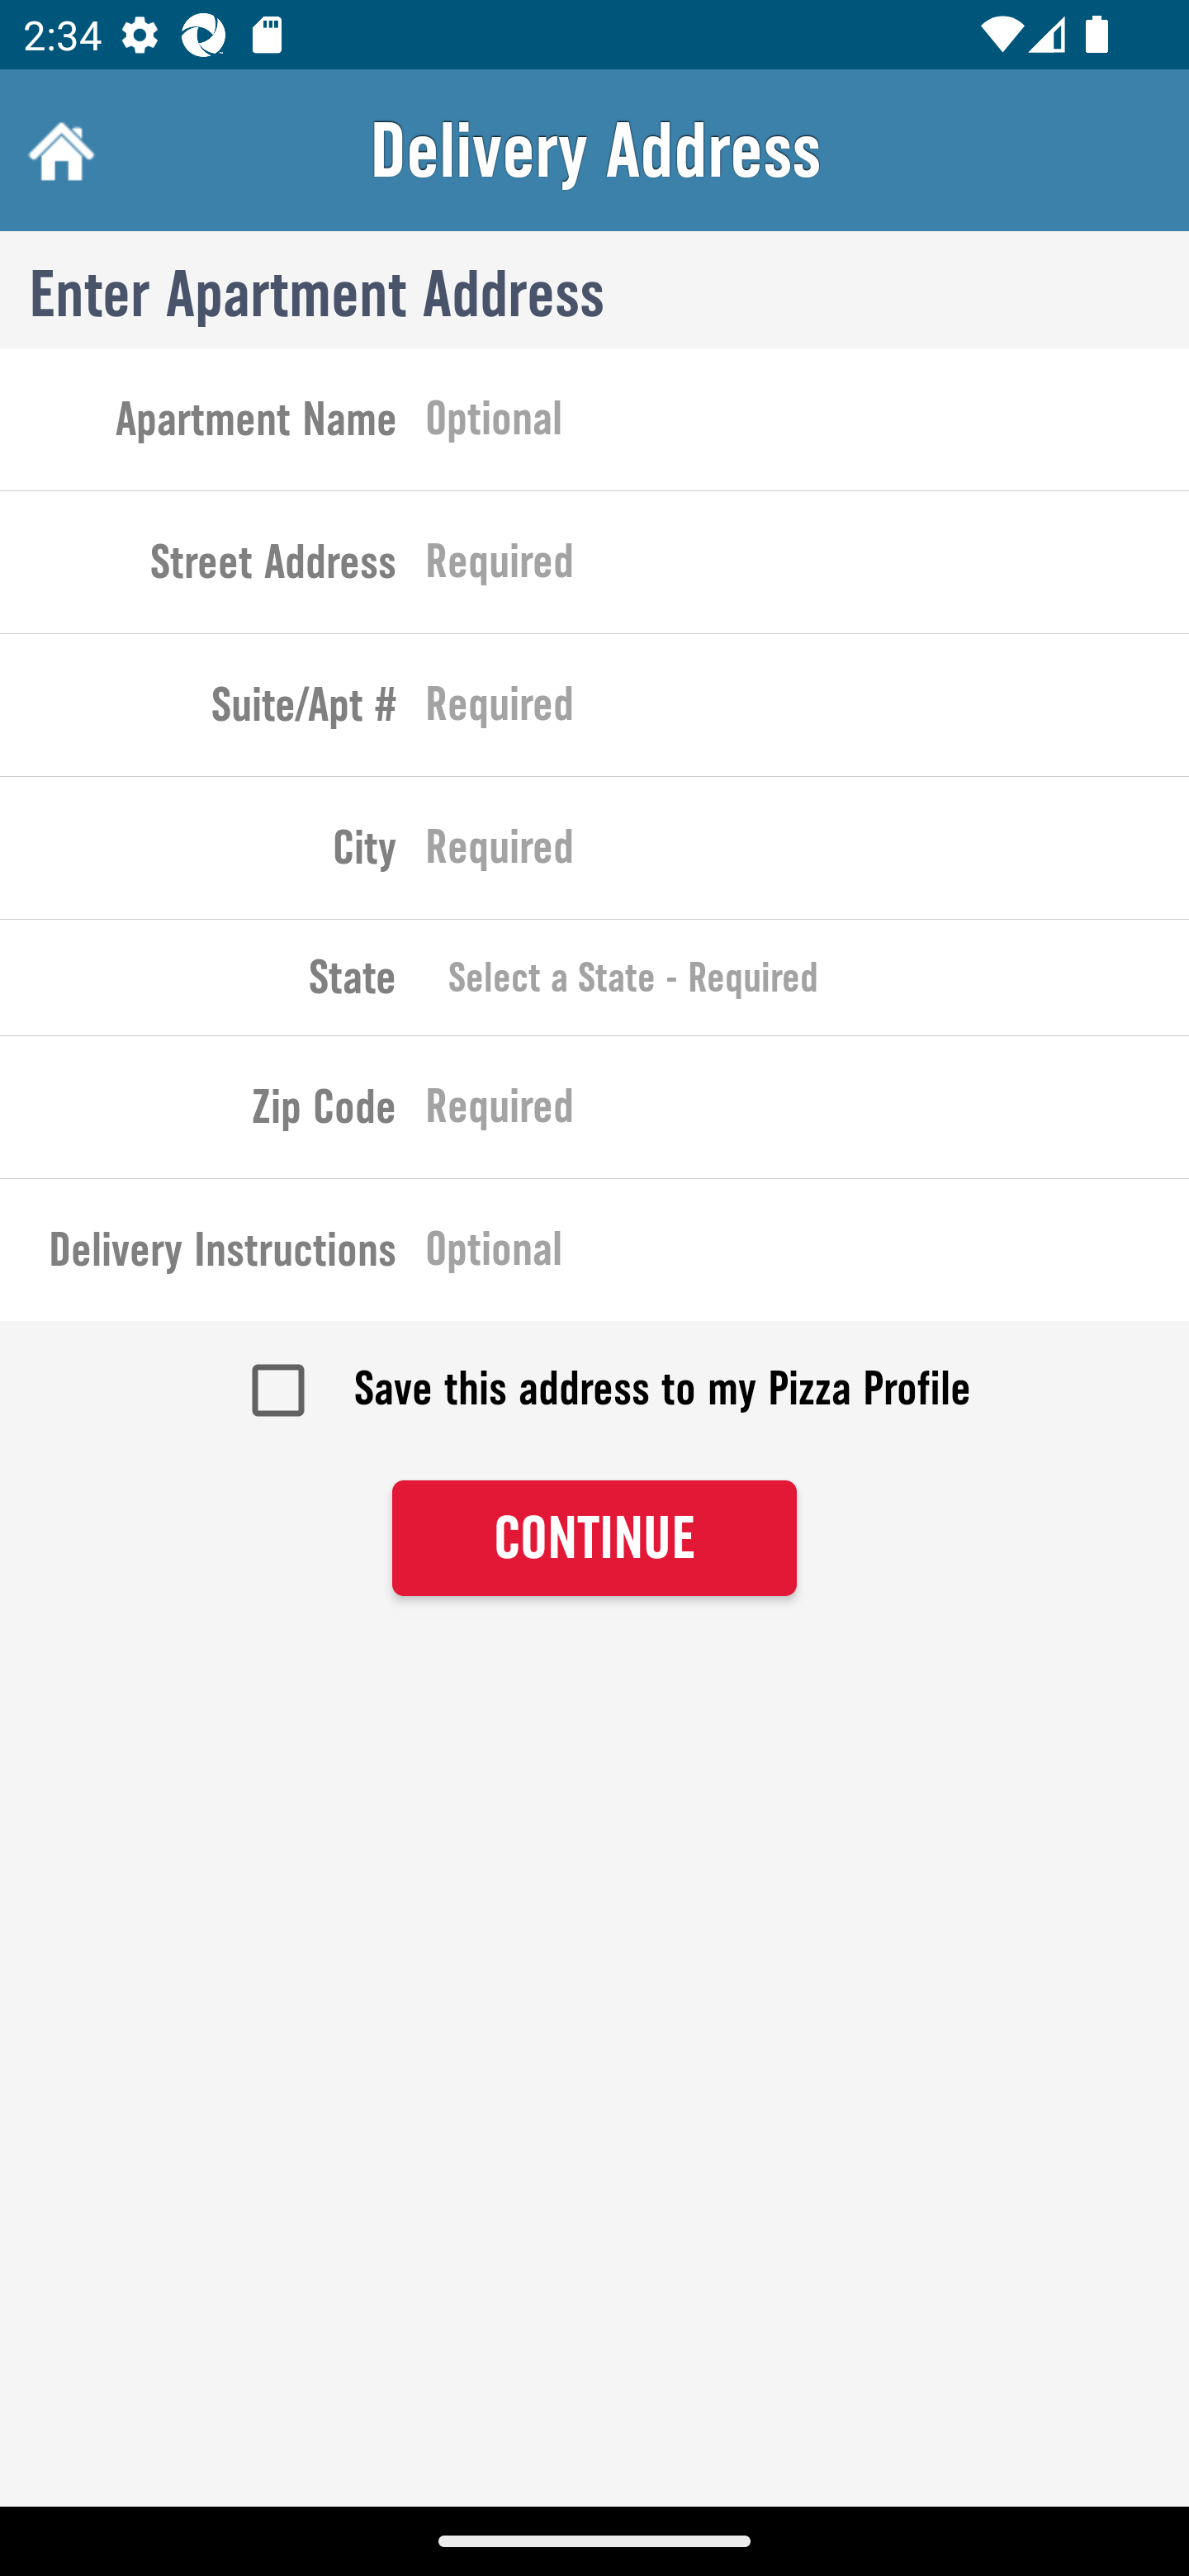  Describe the element at coordinates (808, 978) in the screenshot. I see `Select a State - Required` at that location.